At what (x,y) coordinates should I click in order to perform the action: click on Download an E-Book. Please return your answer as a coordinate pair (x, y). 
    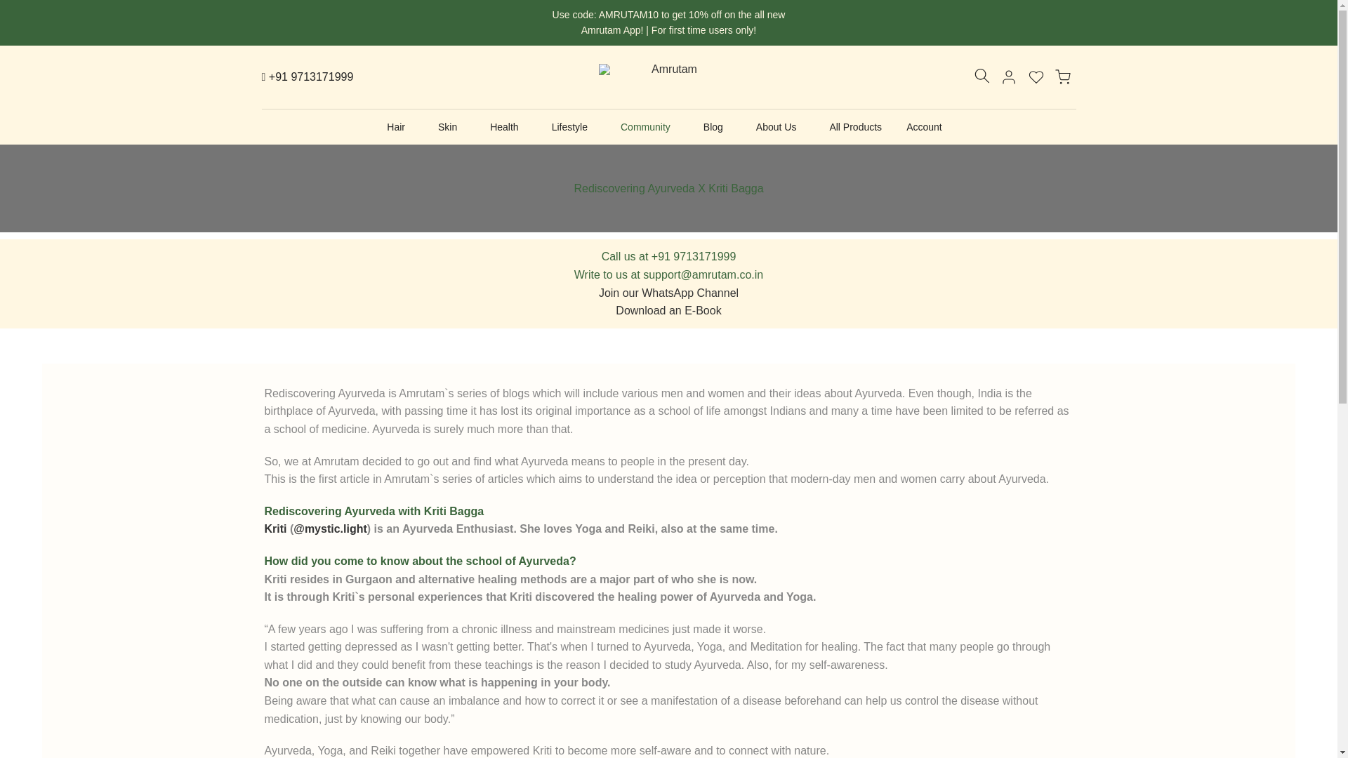
    Looking at the image, I should click on (668, 310).